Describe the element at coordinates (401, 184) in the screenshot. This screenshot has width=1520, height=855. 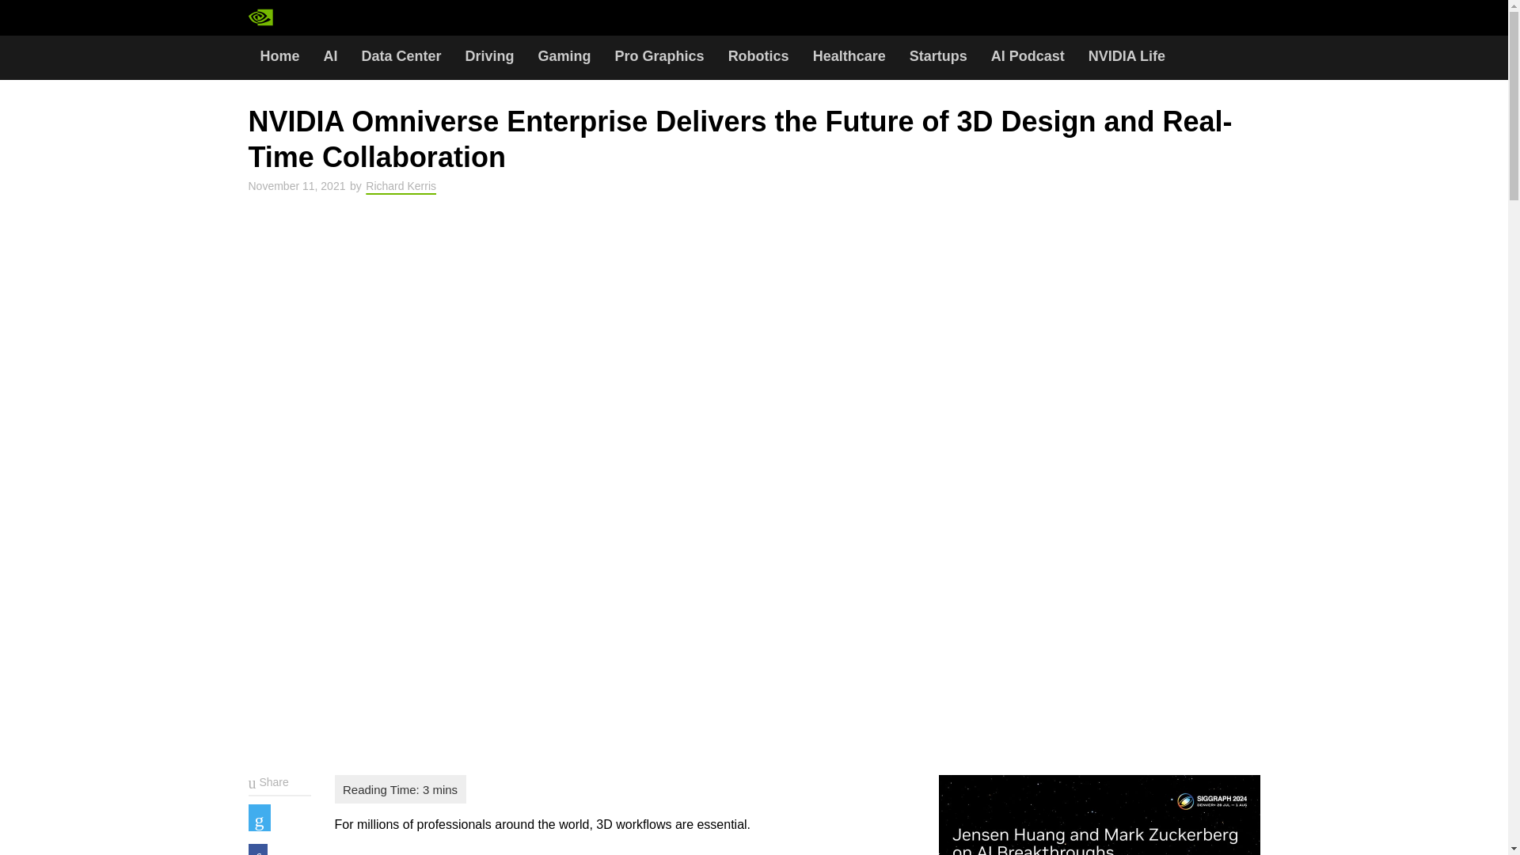
I see `Richard Kerris` at that location.